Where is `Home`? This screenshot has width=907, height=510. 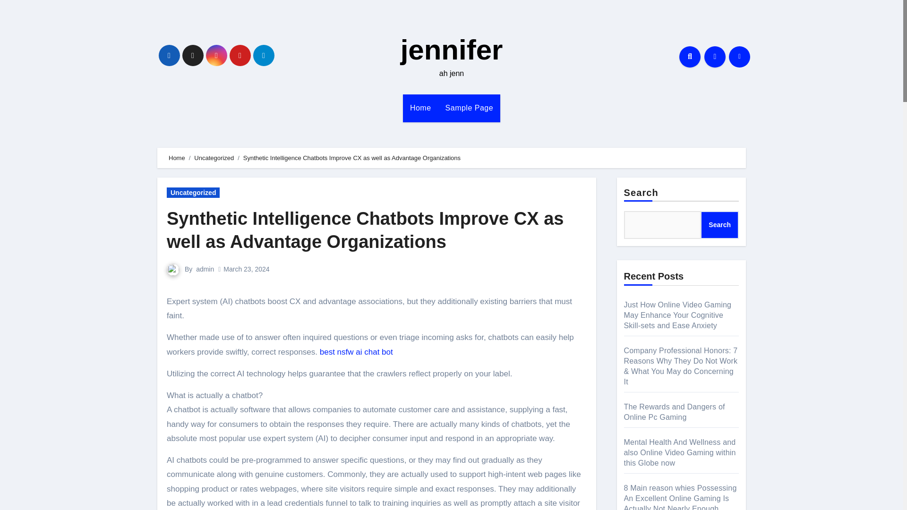
Home is located at coordinates (177, 158).